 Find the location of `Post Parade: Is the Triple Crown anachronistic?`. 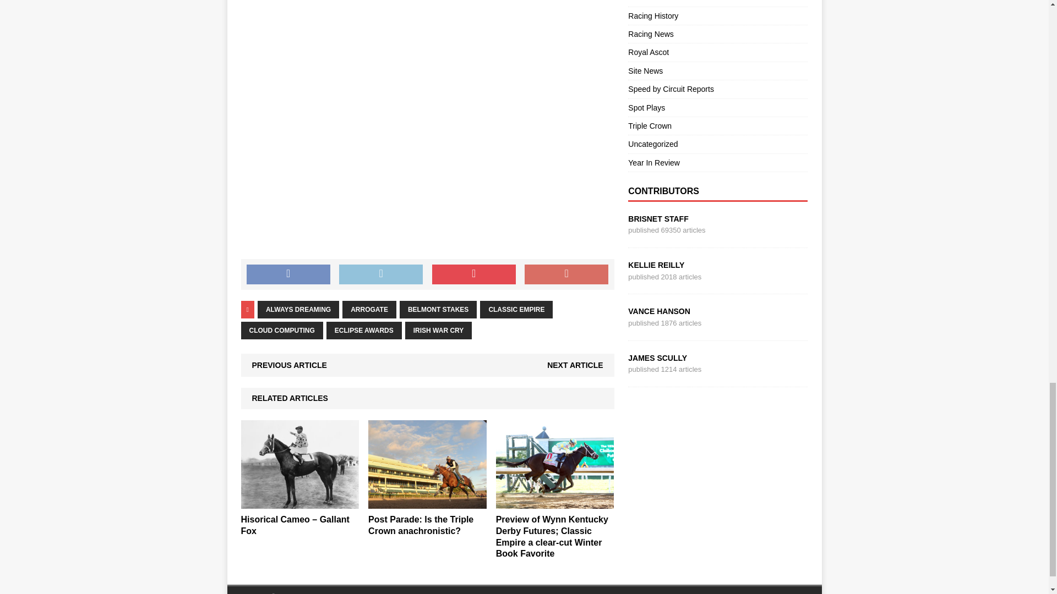

Post Parade: Is the Triple Crown anachronistic? is located at coordinates (421, 525).